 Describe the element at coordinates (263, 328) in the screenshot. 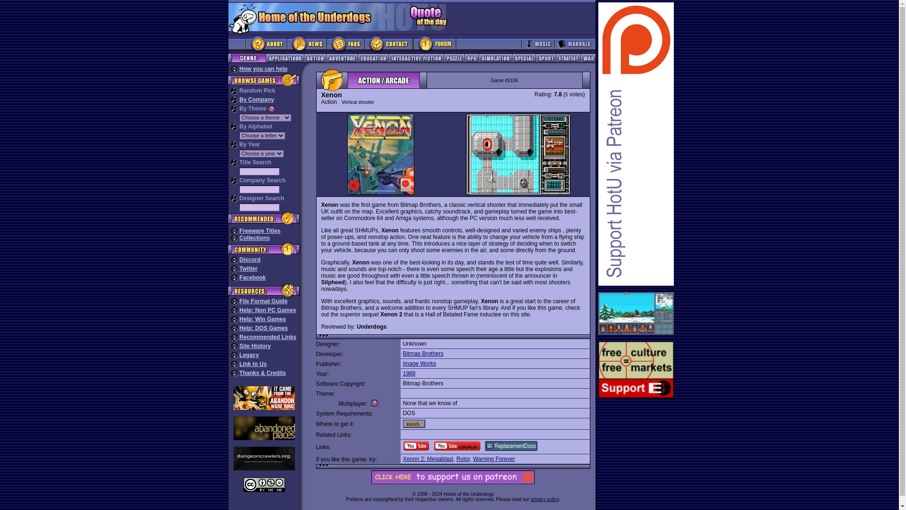

I see `Help: DOS Games` at that location.